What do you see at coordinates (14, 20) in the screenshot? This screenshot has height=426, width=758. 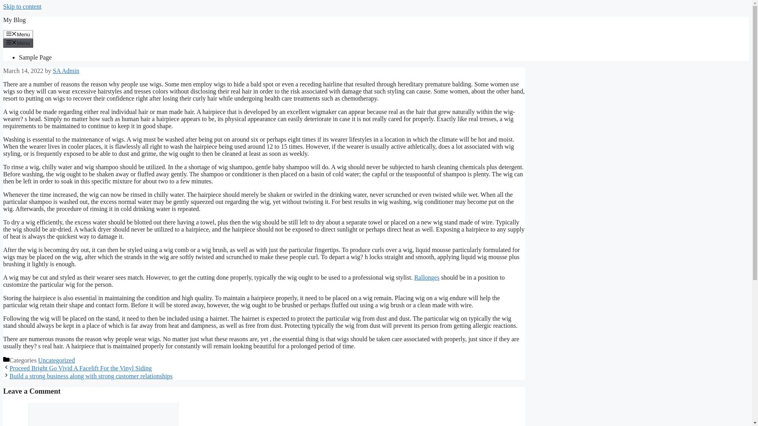 I see `My Blog` at bounding box center [14, 20].